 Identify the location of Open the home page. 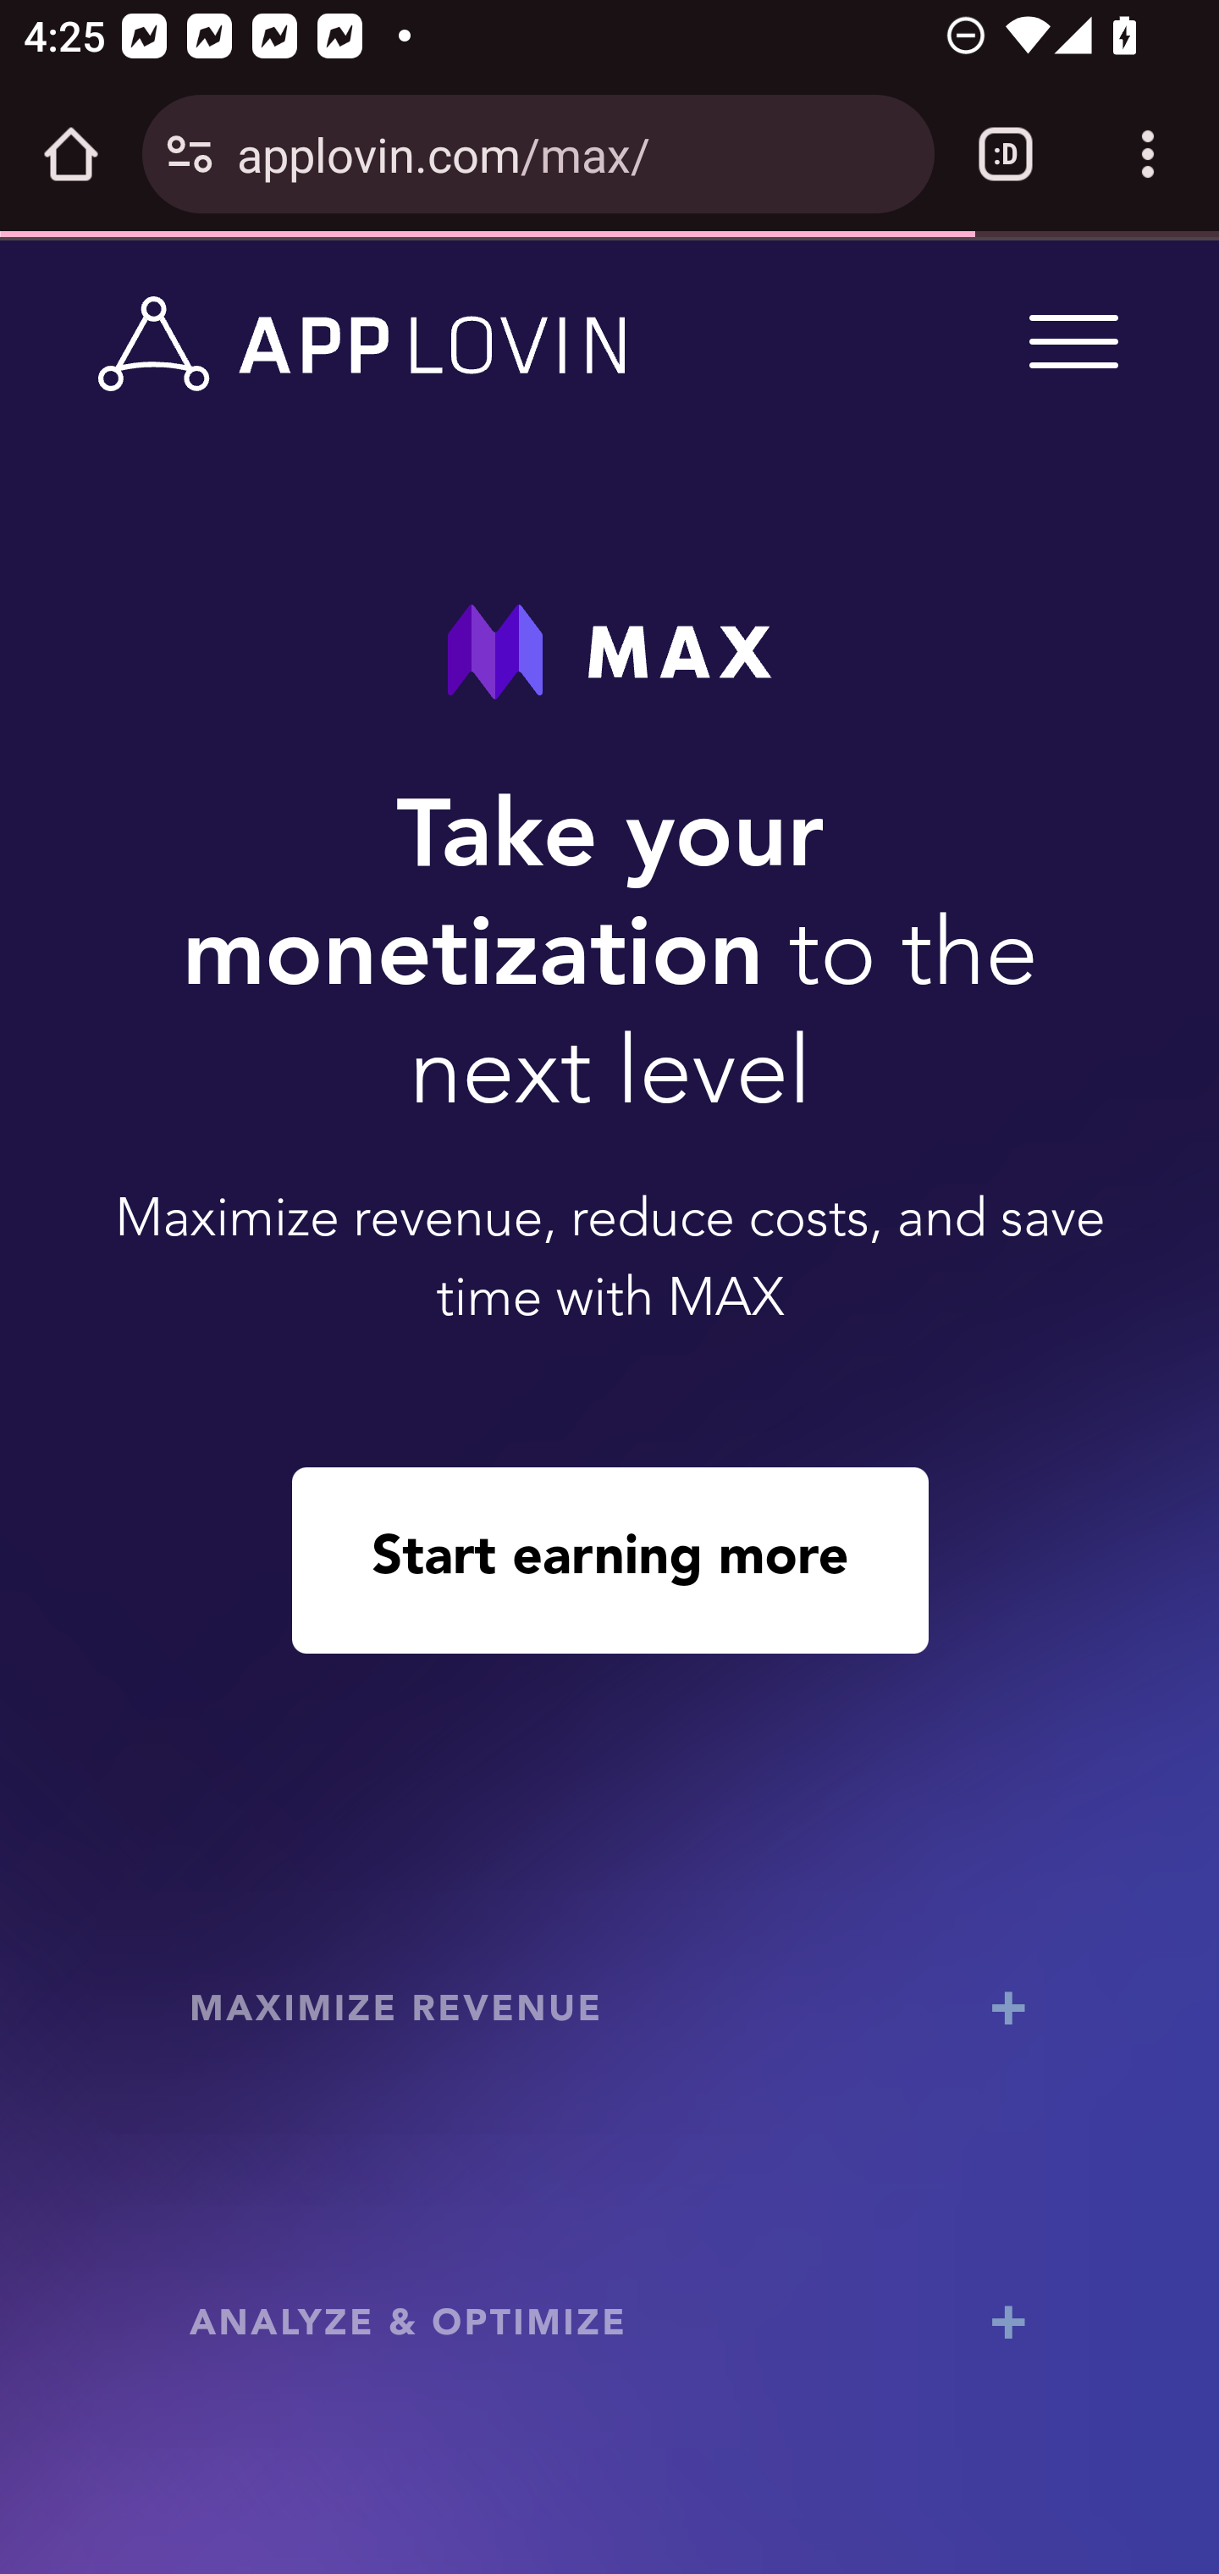
(71, 154).